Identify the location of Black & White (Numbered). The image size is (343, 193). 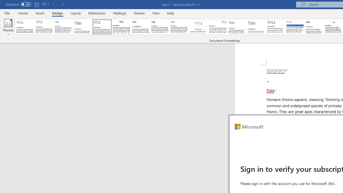
(140, 27).